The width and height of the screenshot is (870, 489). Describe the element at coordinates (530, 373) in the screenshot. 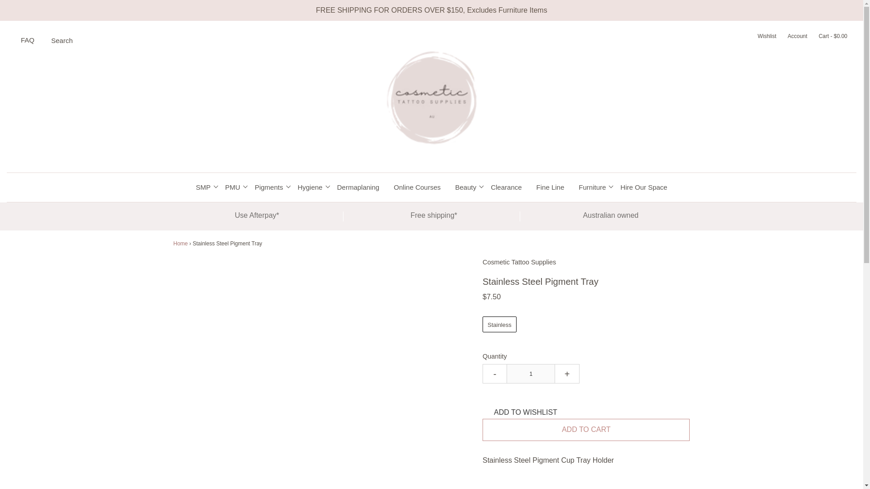

I see `1` at that location.